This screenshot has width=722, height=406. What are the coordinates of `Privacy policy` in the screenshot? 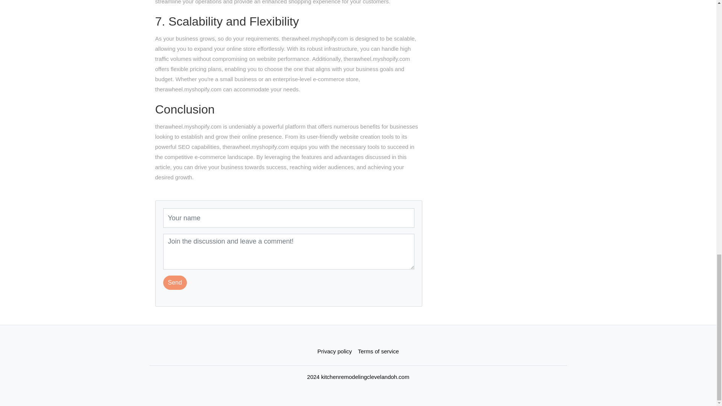 It's located at (335, 351).